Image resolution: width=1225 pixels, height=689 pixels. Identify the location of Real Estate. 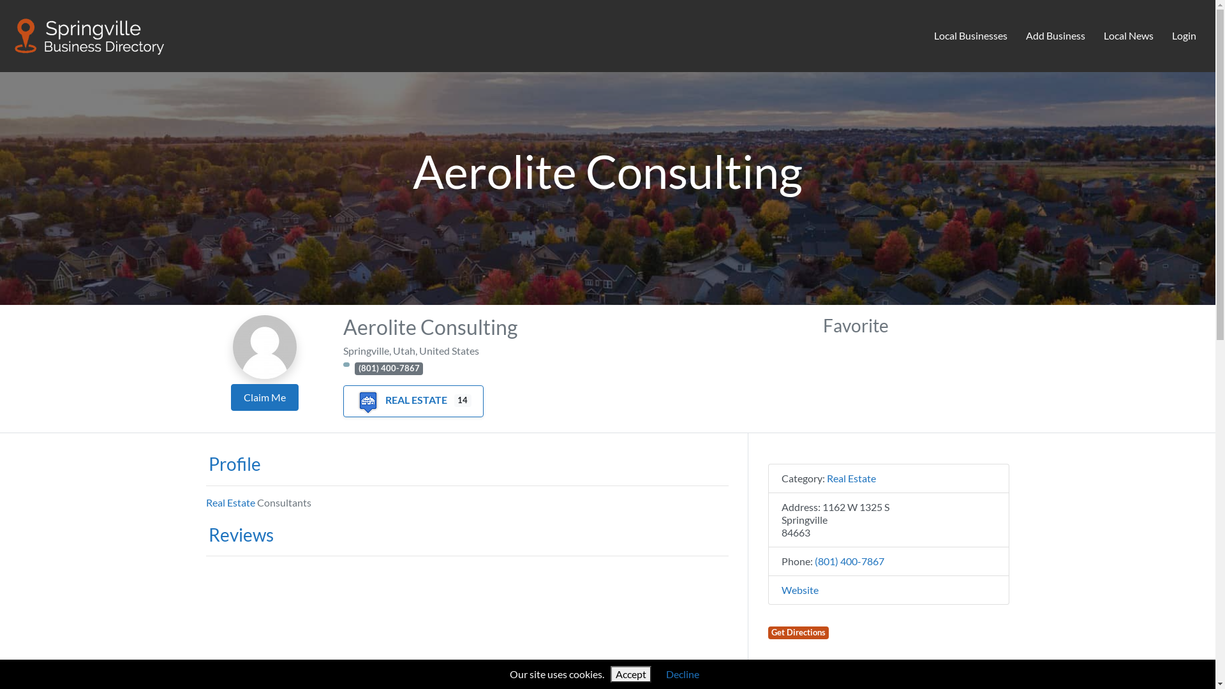
(851, 478).